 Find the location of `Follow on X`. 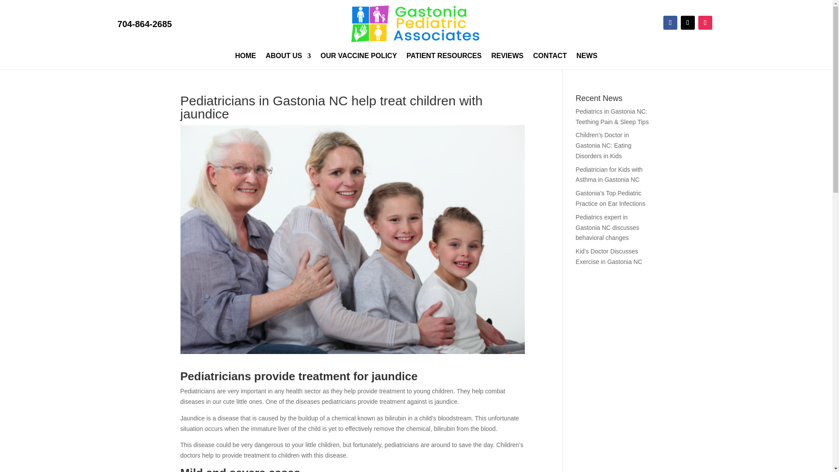

Follow on X is located at coordinates (687, 23).